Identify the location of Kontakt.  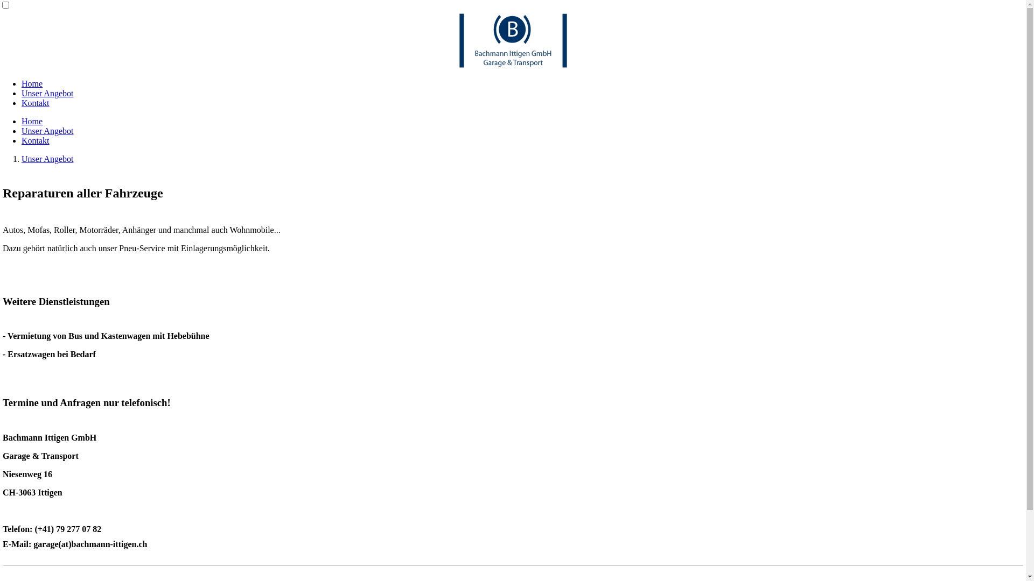
(36, 141).